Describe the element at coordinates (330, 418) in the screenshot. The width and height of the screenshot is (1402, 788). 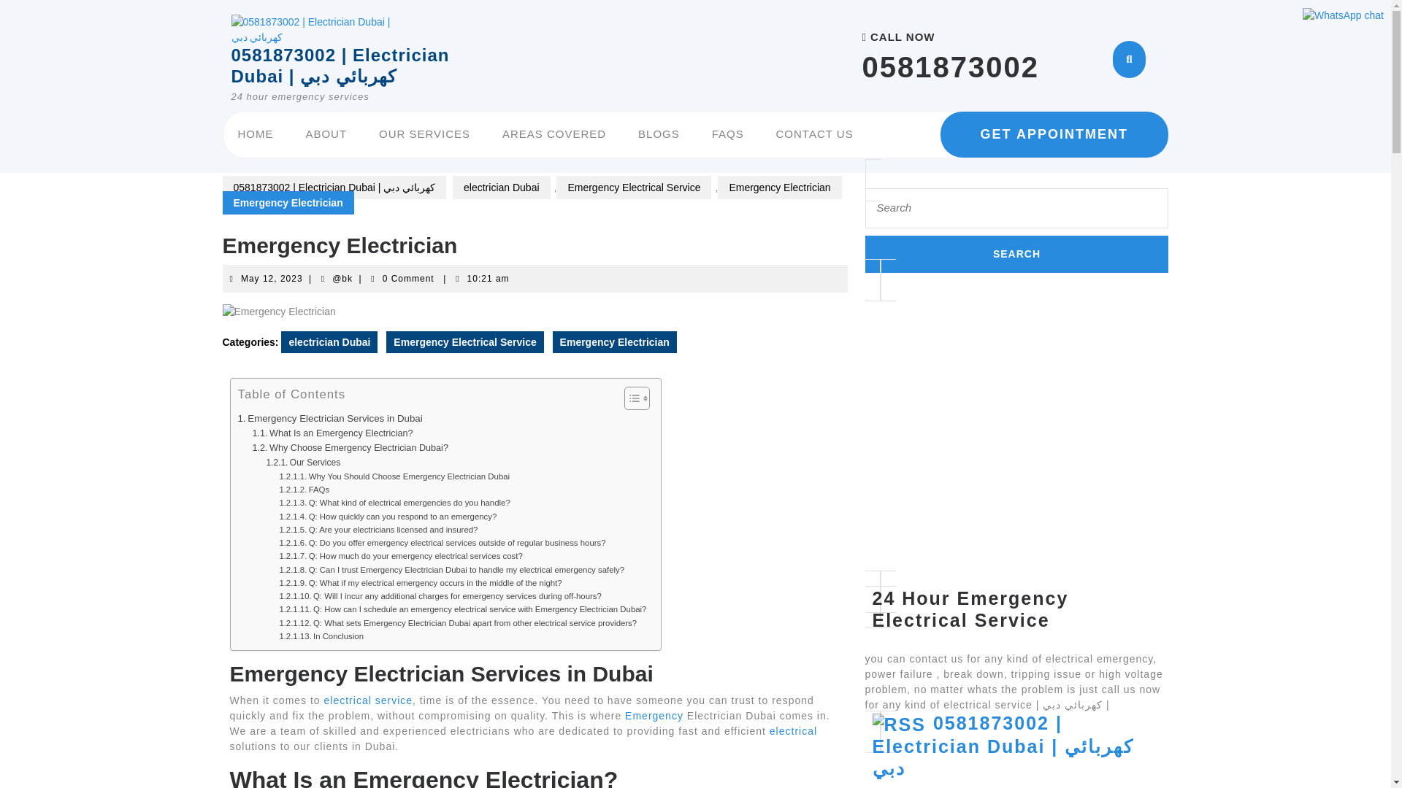
I see `Emergency Electrician Services in Dubai` at that location.